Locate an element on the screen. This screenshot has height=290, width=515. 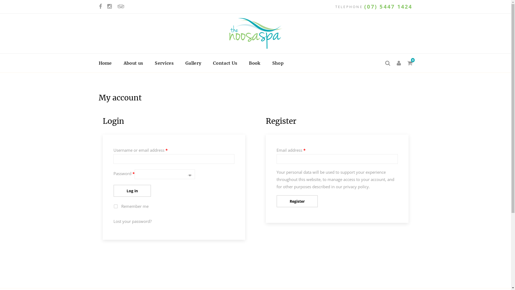
Contact Us is located at coordinates (225, 63).